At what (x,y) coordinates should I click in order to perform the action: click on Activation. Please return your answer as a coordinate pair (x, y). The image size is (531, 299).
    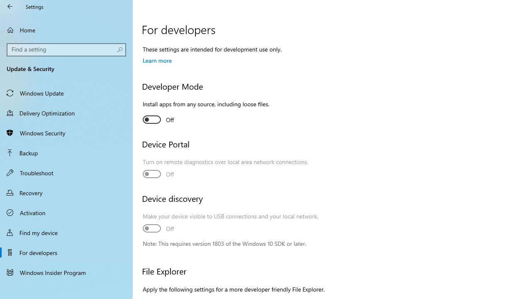
    Looking at the image, I should click on (66, 213).